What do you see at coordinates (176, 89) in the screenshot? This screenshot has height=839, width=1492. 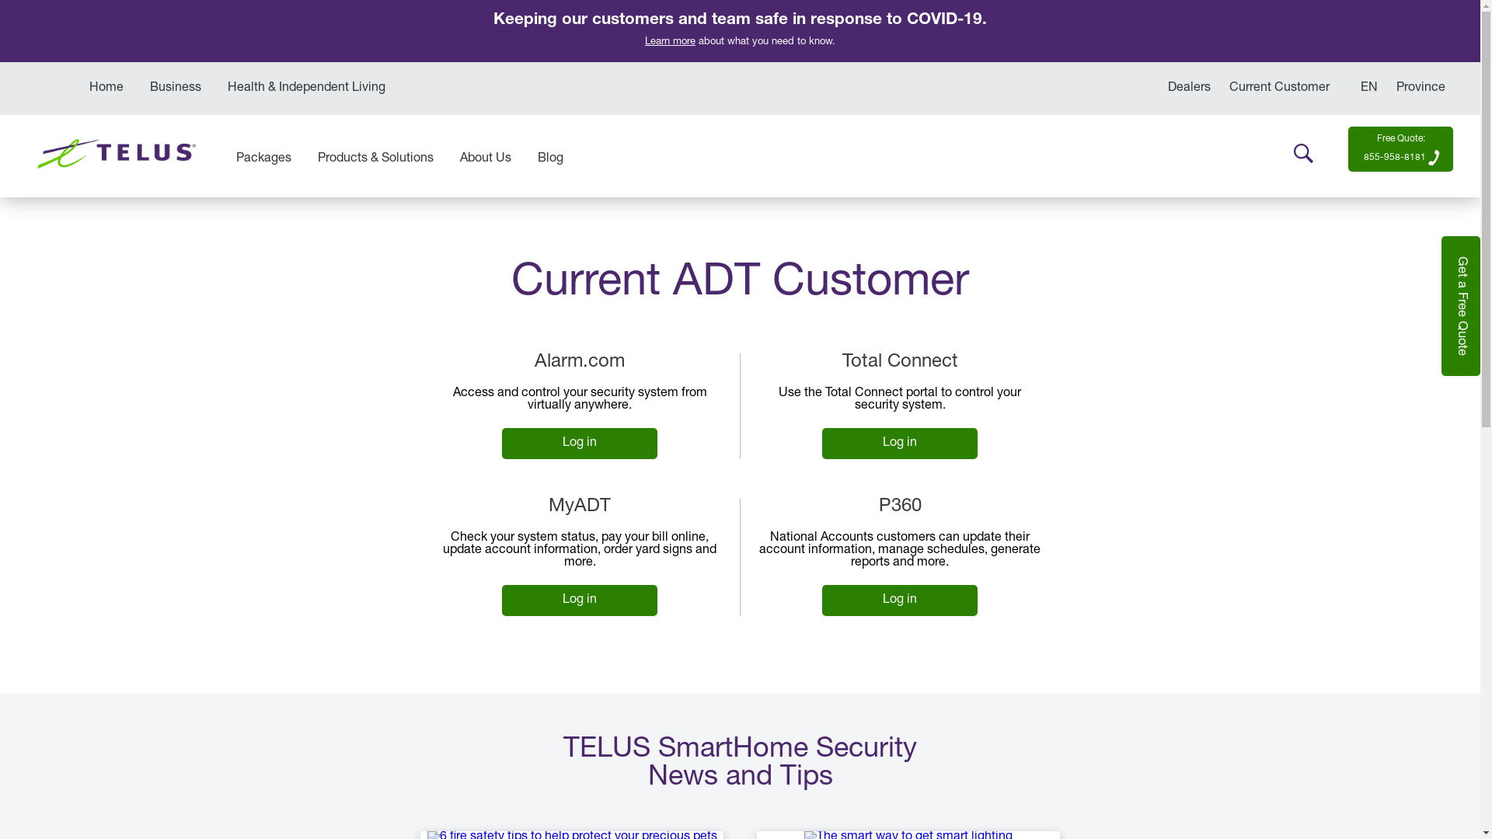 I see `Business` at bounding box center [176, 89].